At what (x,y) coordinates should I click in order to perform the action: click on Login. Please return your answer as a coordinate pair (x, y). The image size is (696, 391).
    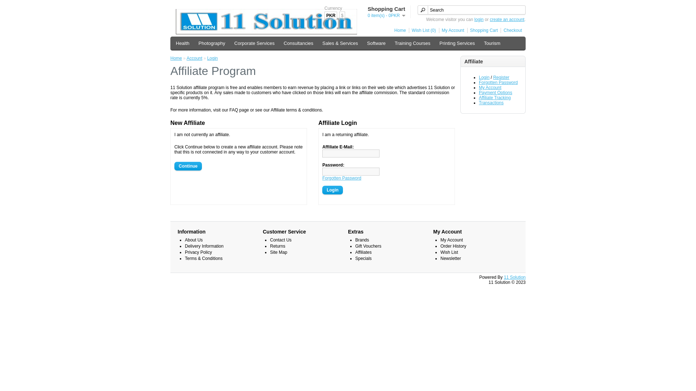
    Looking at the image, I should click on (484, 77).